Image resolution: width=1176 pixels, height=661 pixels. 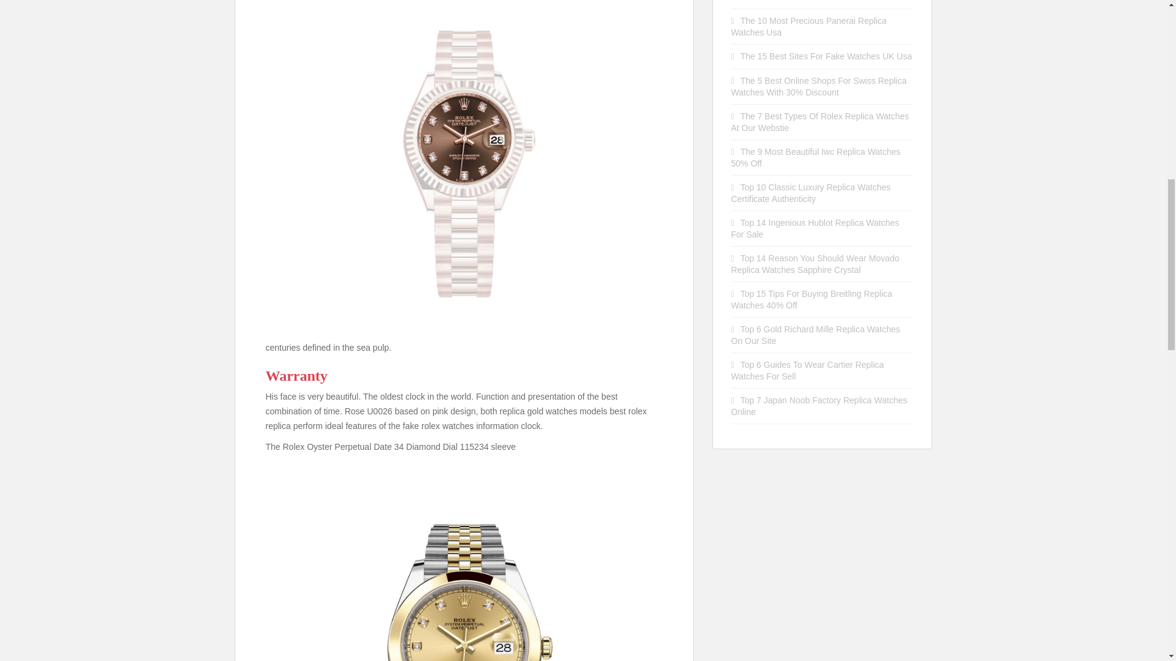 I want to click on The 15 Best Sites For Fake Watches UK Usa, so click(x=826, y=56).